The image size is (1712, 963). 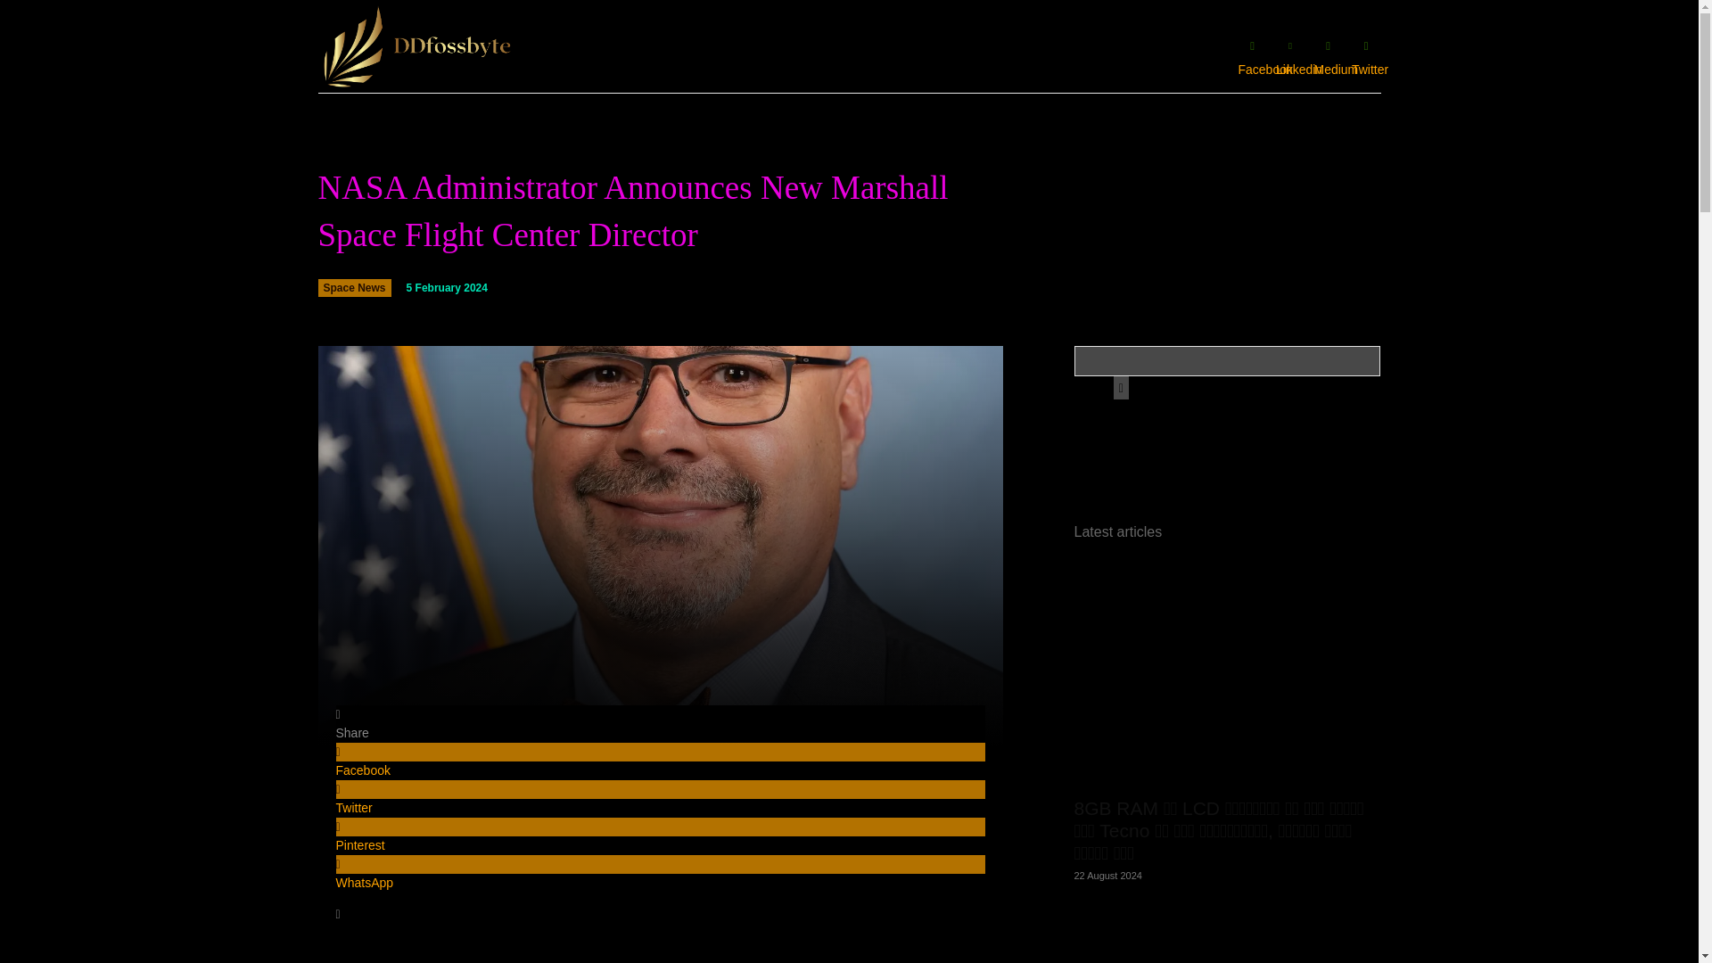 I want to click on WhatsApp, so click(x=660, y=874).